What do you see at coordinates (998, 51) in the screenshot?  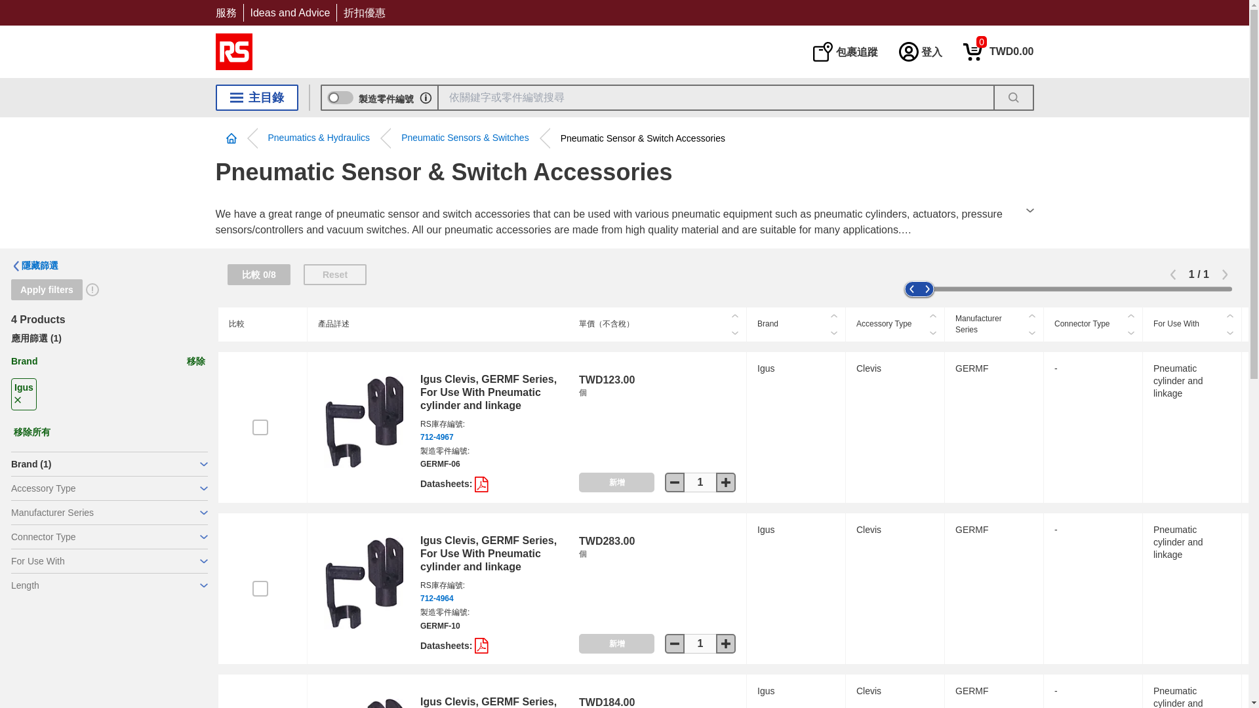 I see `1` at bounding box center [998, 51].